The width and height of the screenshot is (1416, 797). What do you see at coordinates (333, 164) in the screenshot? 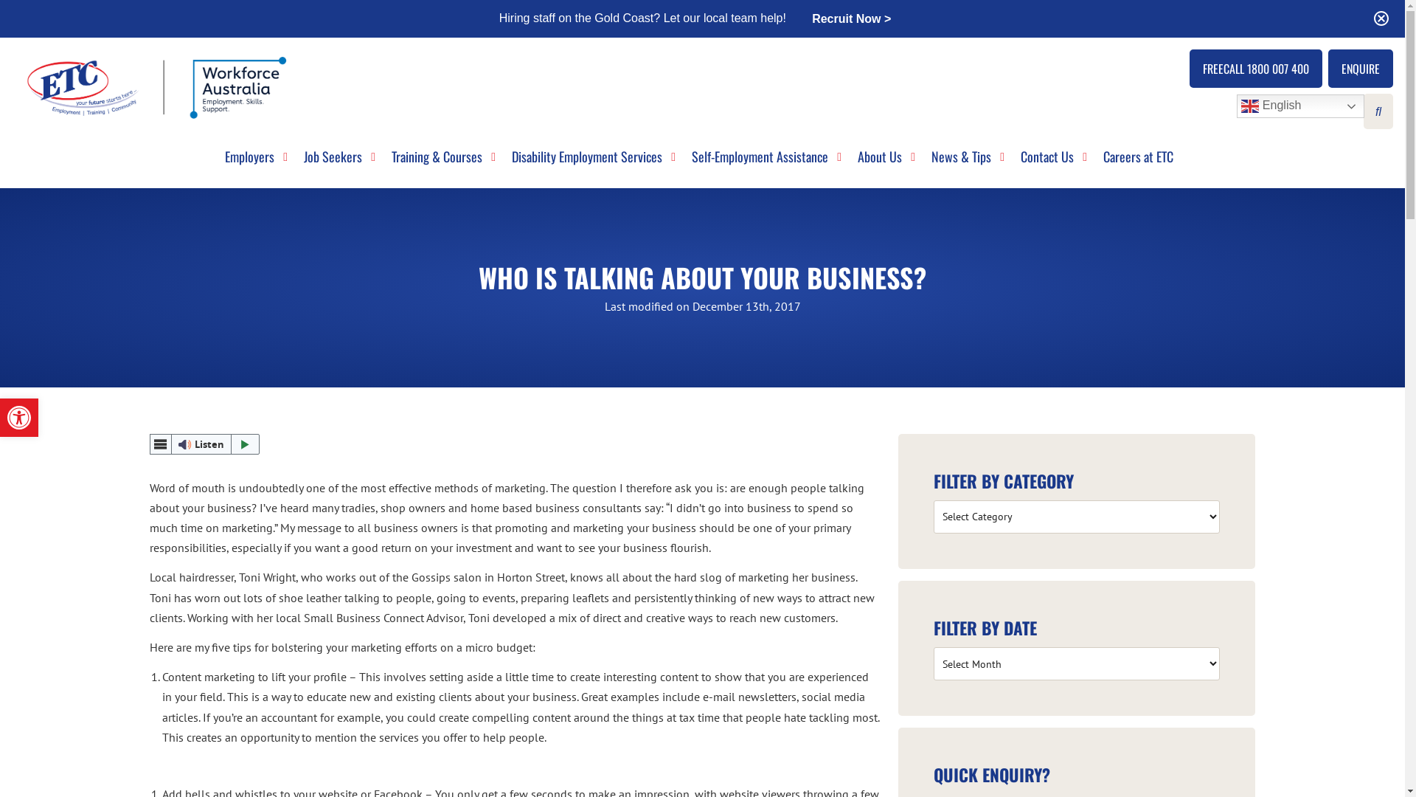
I see `Job Seekers` at bounding box center [333, 164].